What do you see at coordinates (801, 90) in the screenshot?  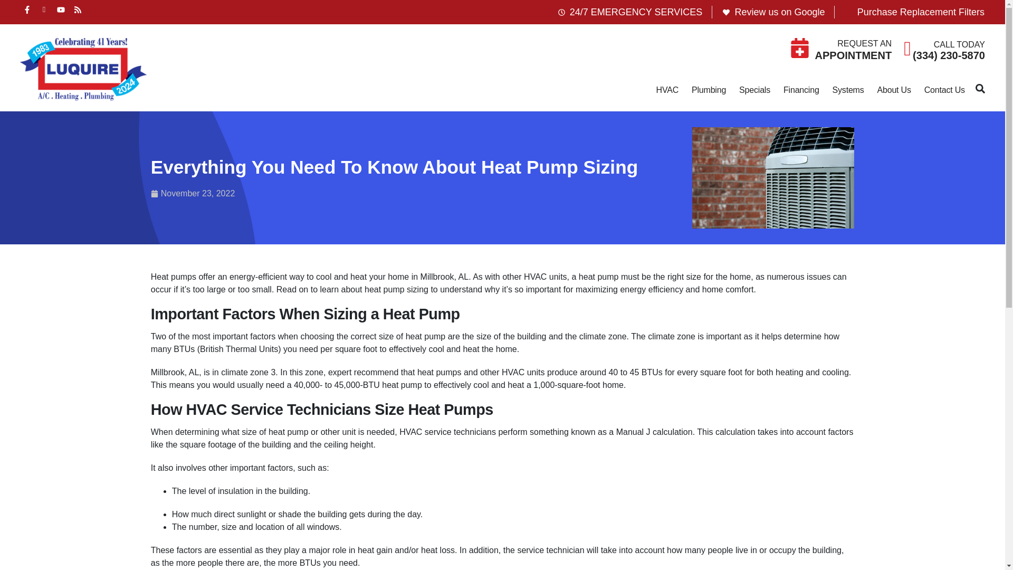 I see `Financing` at bounding box center [801, 90].